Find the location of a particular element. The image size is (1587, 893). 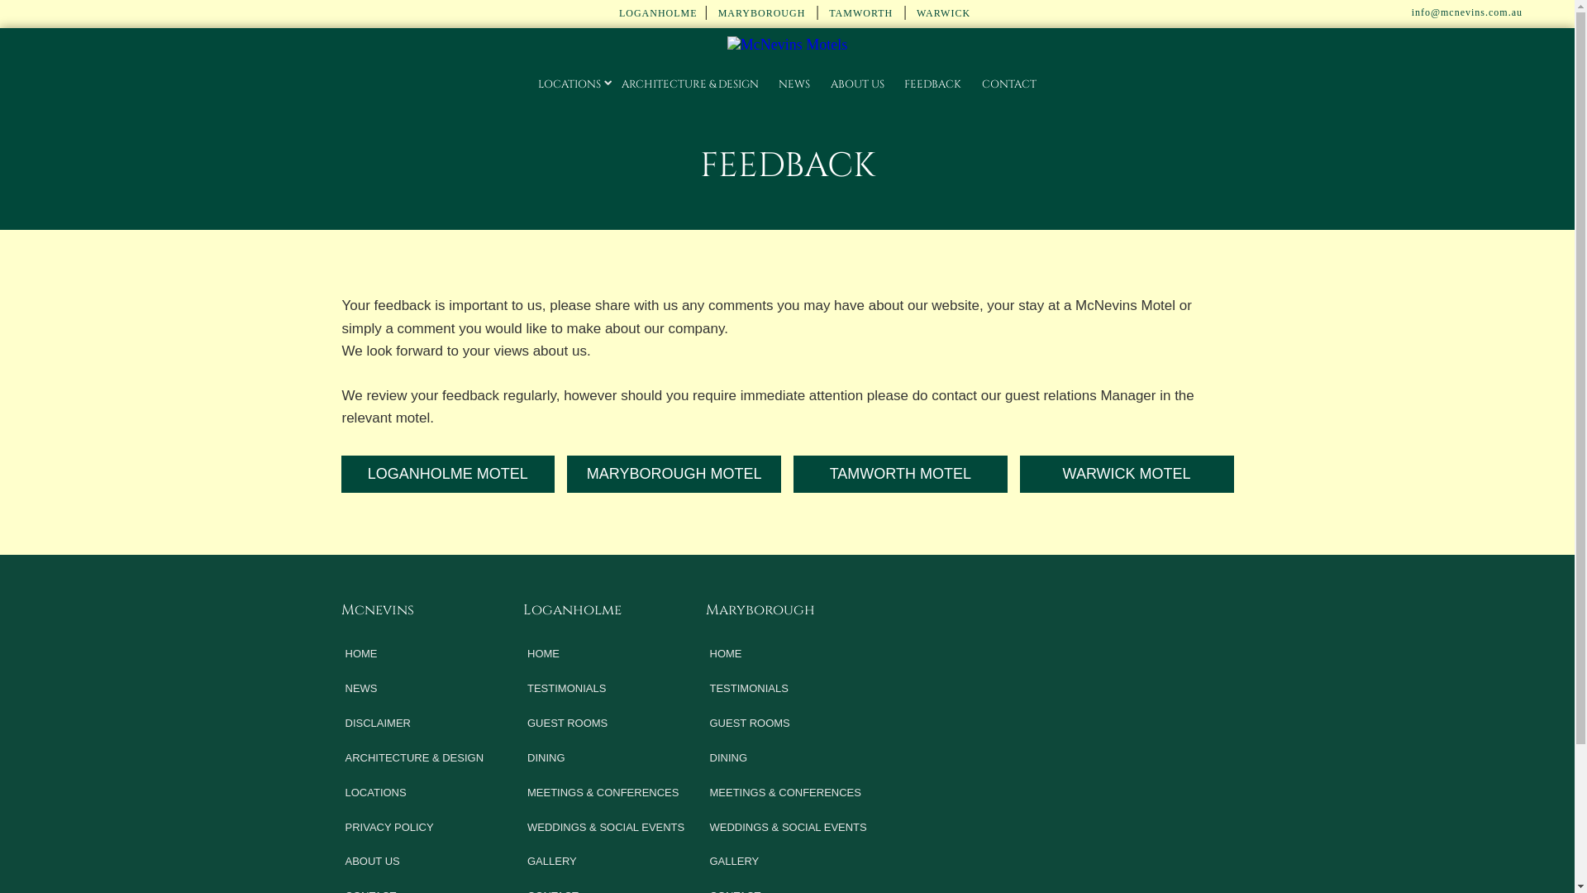

ARCHITECTURE & DESIGN is located at coordinates (690, 84).